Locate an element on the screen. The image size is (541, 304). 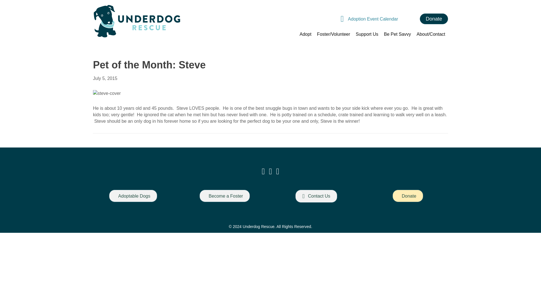
Adopt is located at coordinates (305, 34).